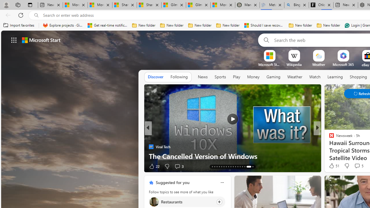  Describe the element at coordinates (19, 25) in the screenshot. I see `Import favorites` at that location.